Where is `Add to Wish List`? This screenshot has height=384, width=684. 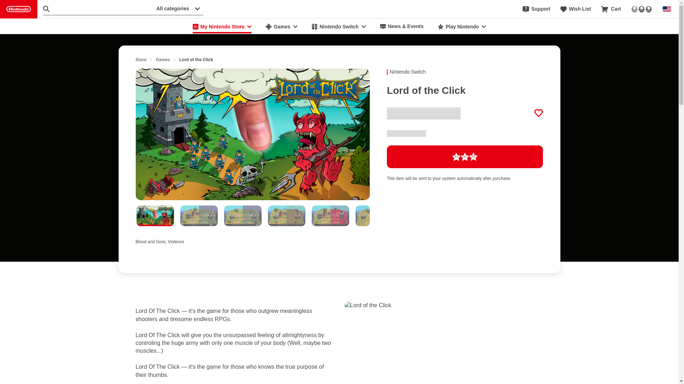 Add to Wish List is located at coordinates (539, 113).